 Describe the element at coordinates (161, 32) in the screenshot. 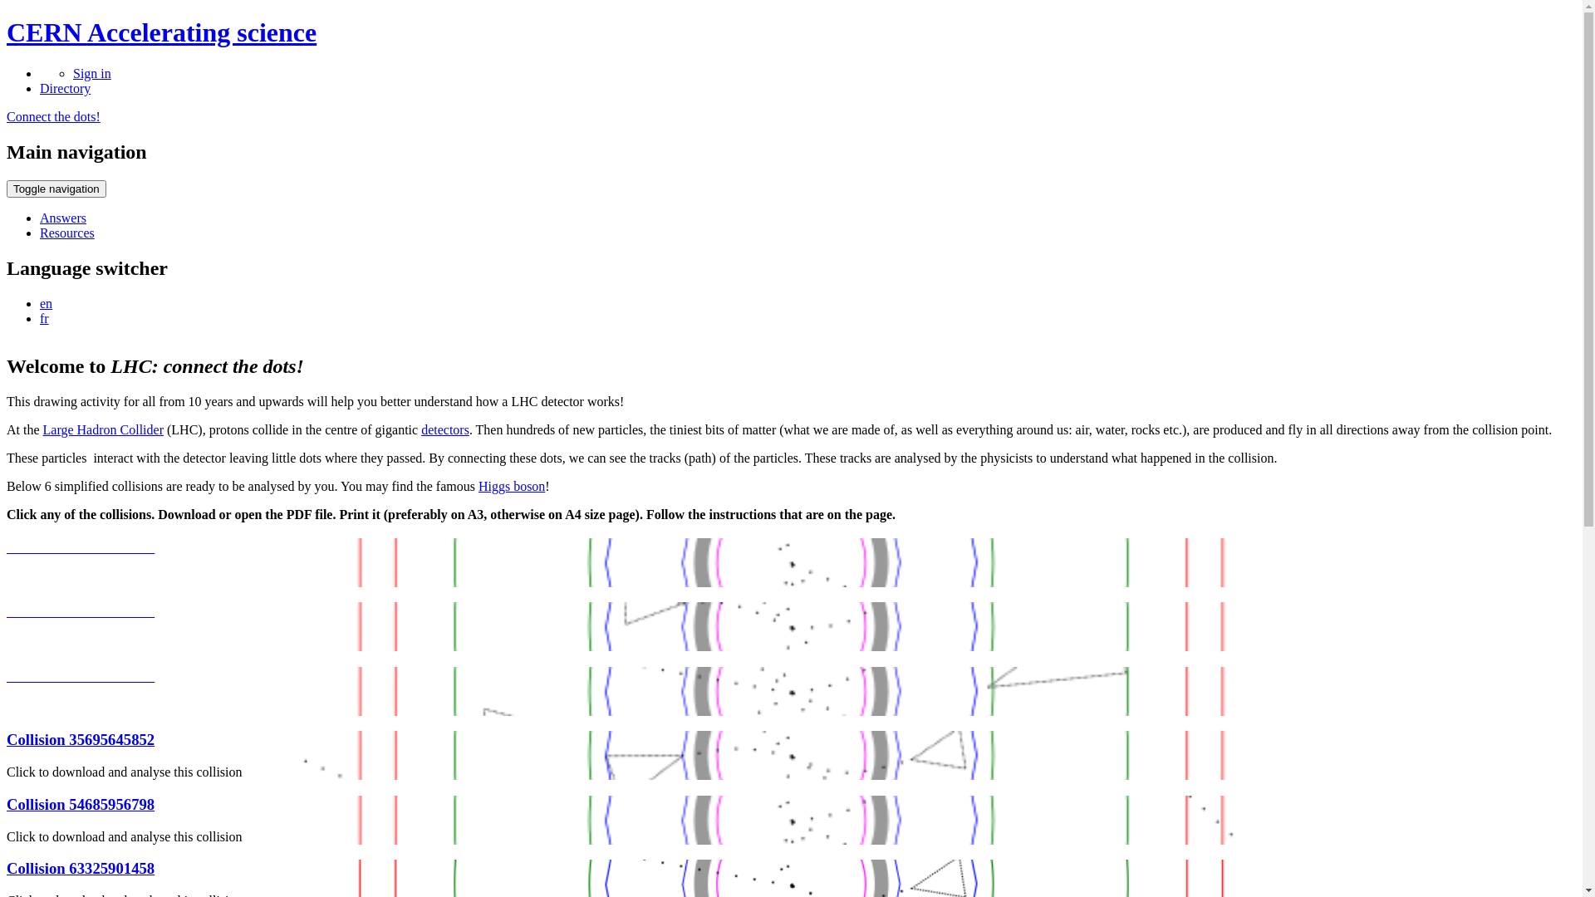

I see `CERN Accelerating science` at that location.